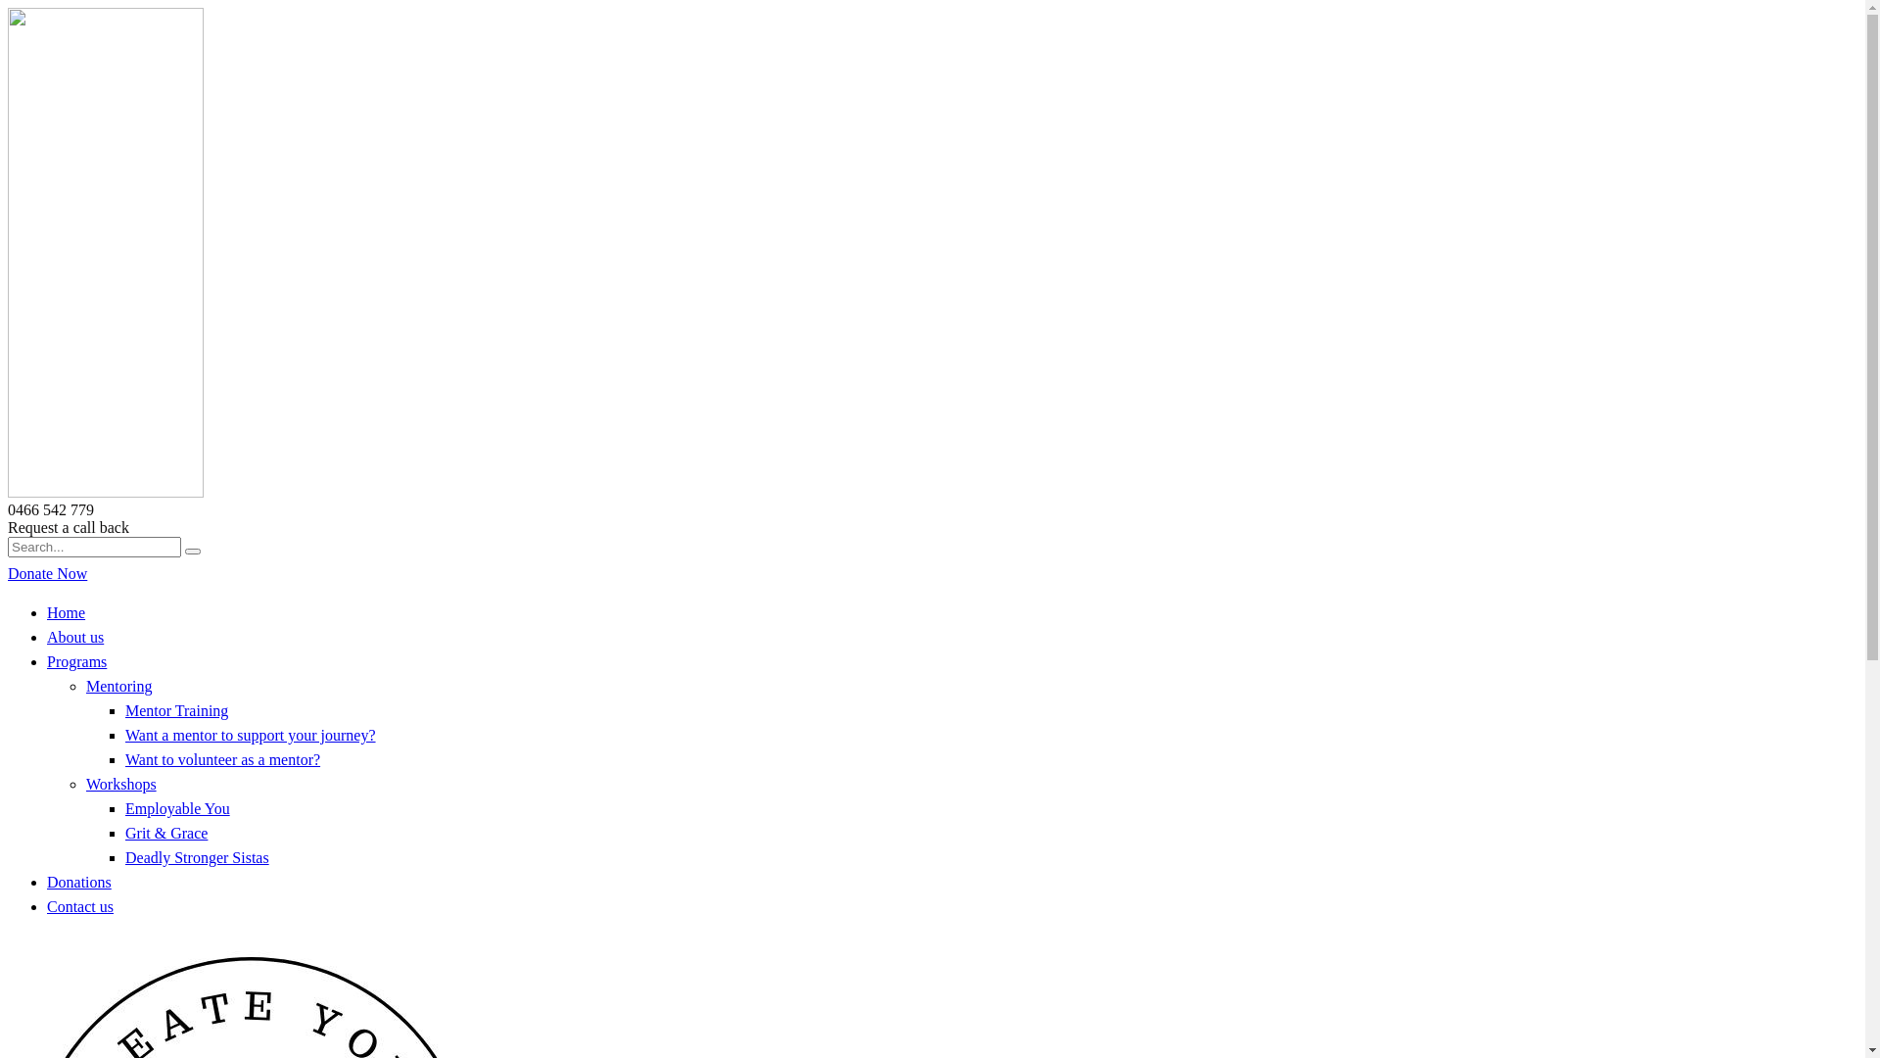 Image resolution: width=1880 pixels, height=1058 pixels. What do you see at coordinates (79, 882) in the screenshot?
I see `Donations` at bounding box center [79, 882].